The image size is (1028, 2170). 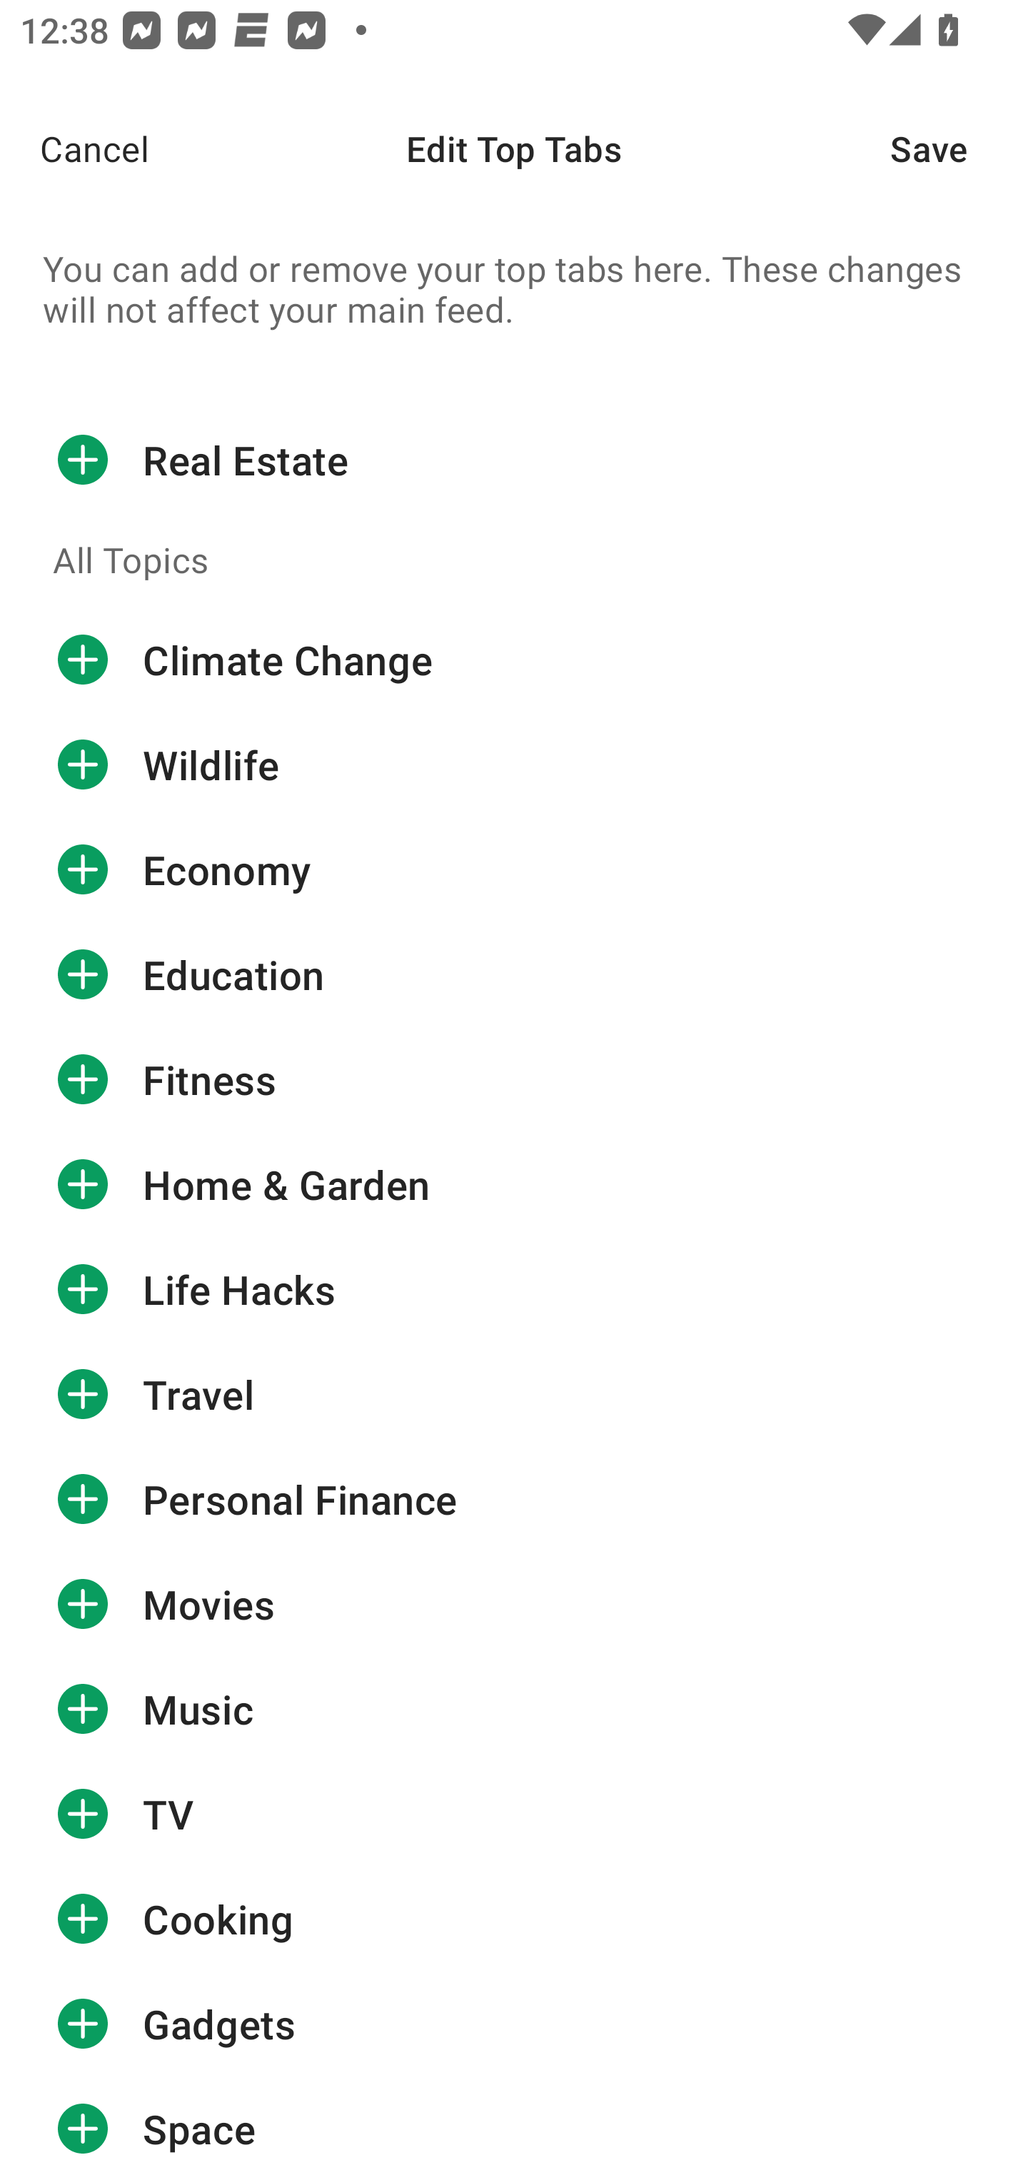 I want to click on Climate Change, so click(x=514, y=660).